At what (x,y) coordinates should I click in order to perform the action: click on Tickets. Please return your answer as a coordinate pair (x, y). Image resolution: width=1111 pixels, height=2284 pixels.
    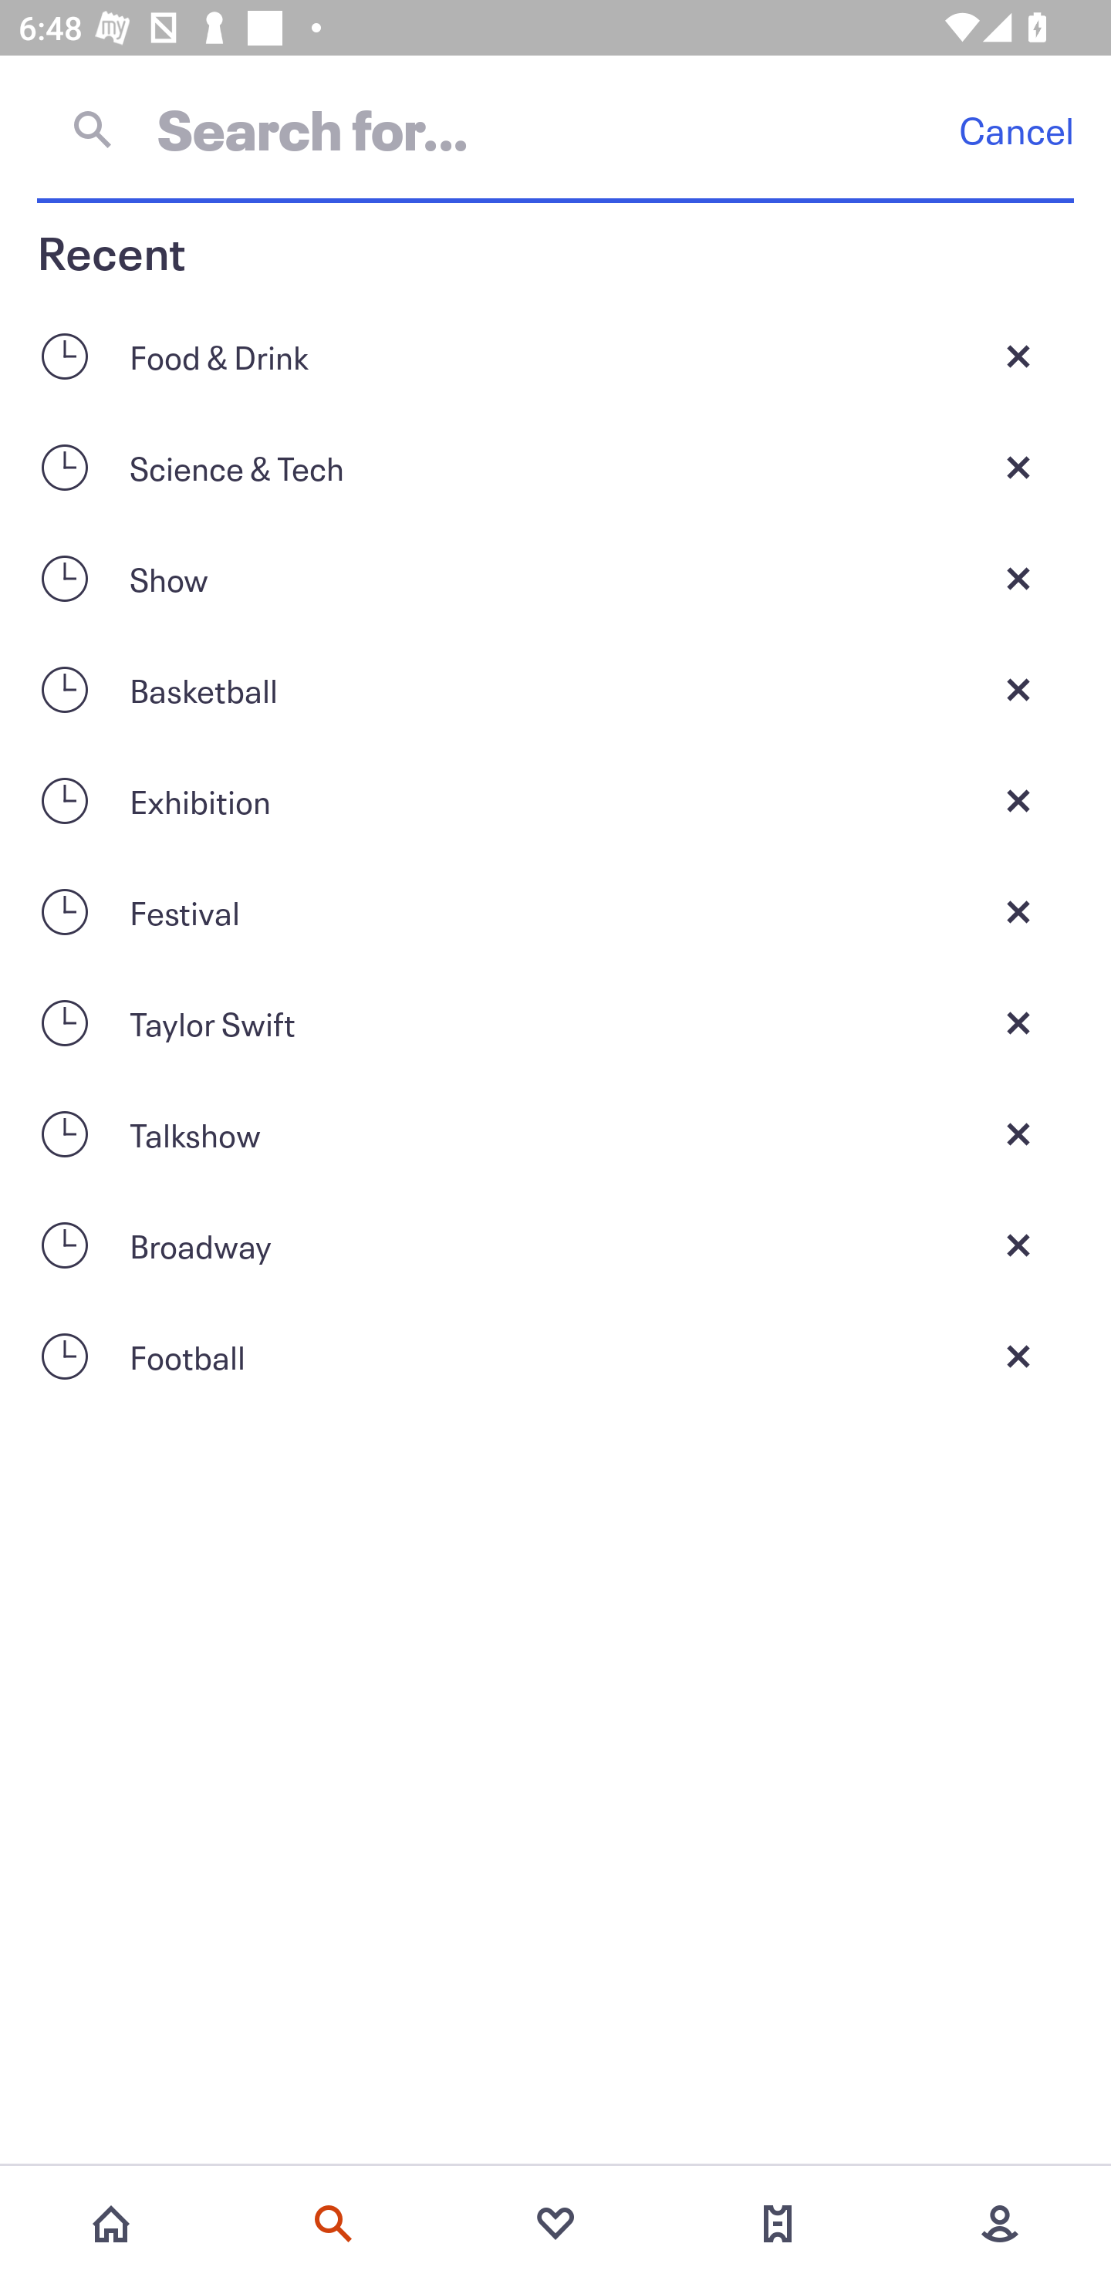
    Looking at the image, I should click on (778, 2224).